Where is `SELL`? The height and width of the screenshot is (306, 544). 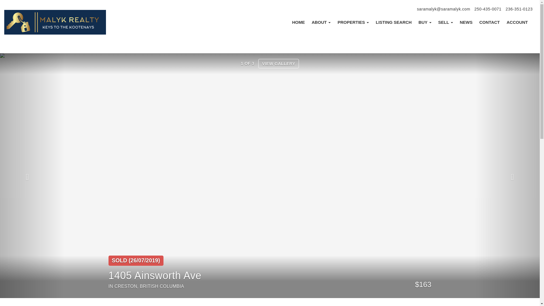
SELL is located at coordinates (445, 22).